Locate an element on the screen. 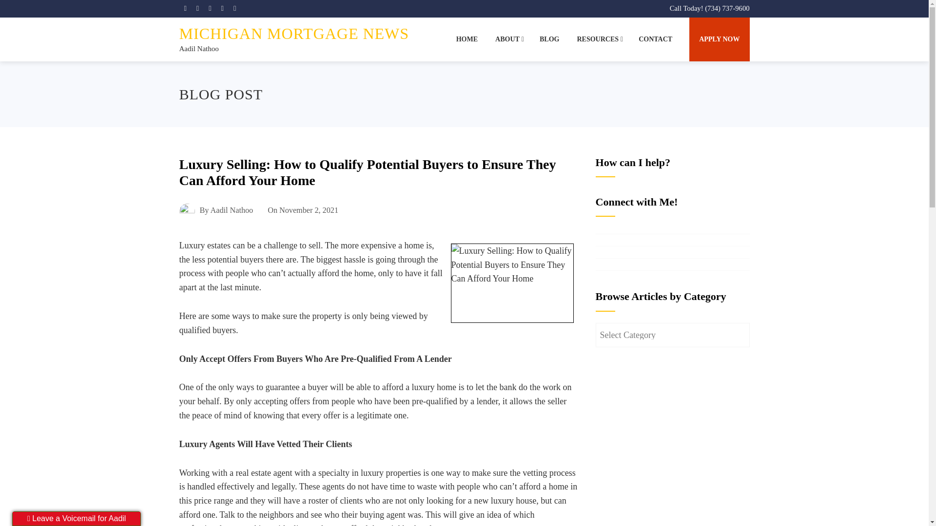  Aadil Nathoo is located at coordinates (199, 49).